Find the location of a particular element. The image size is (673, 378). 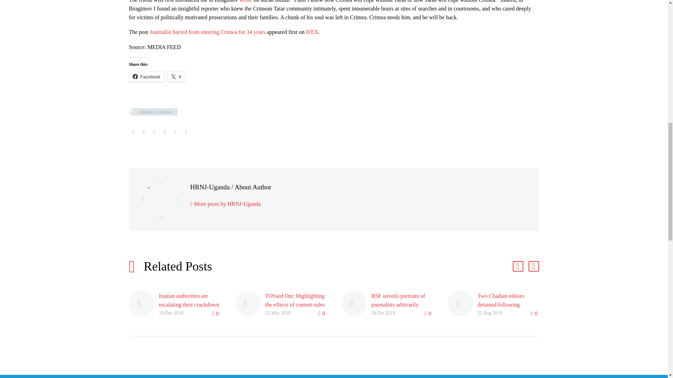

wrote is located at coordinates (245, 1).